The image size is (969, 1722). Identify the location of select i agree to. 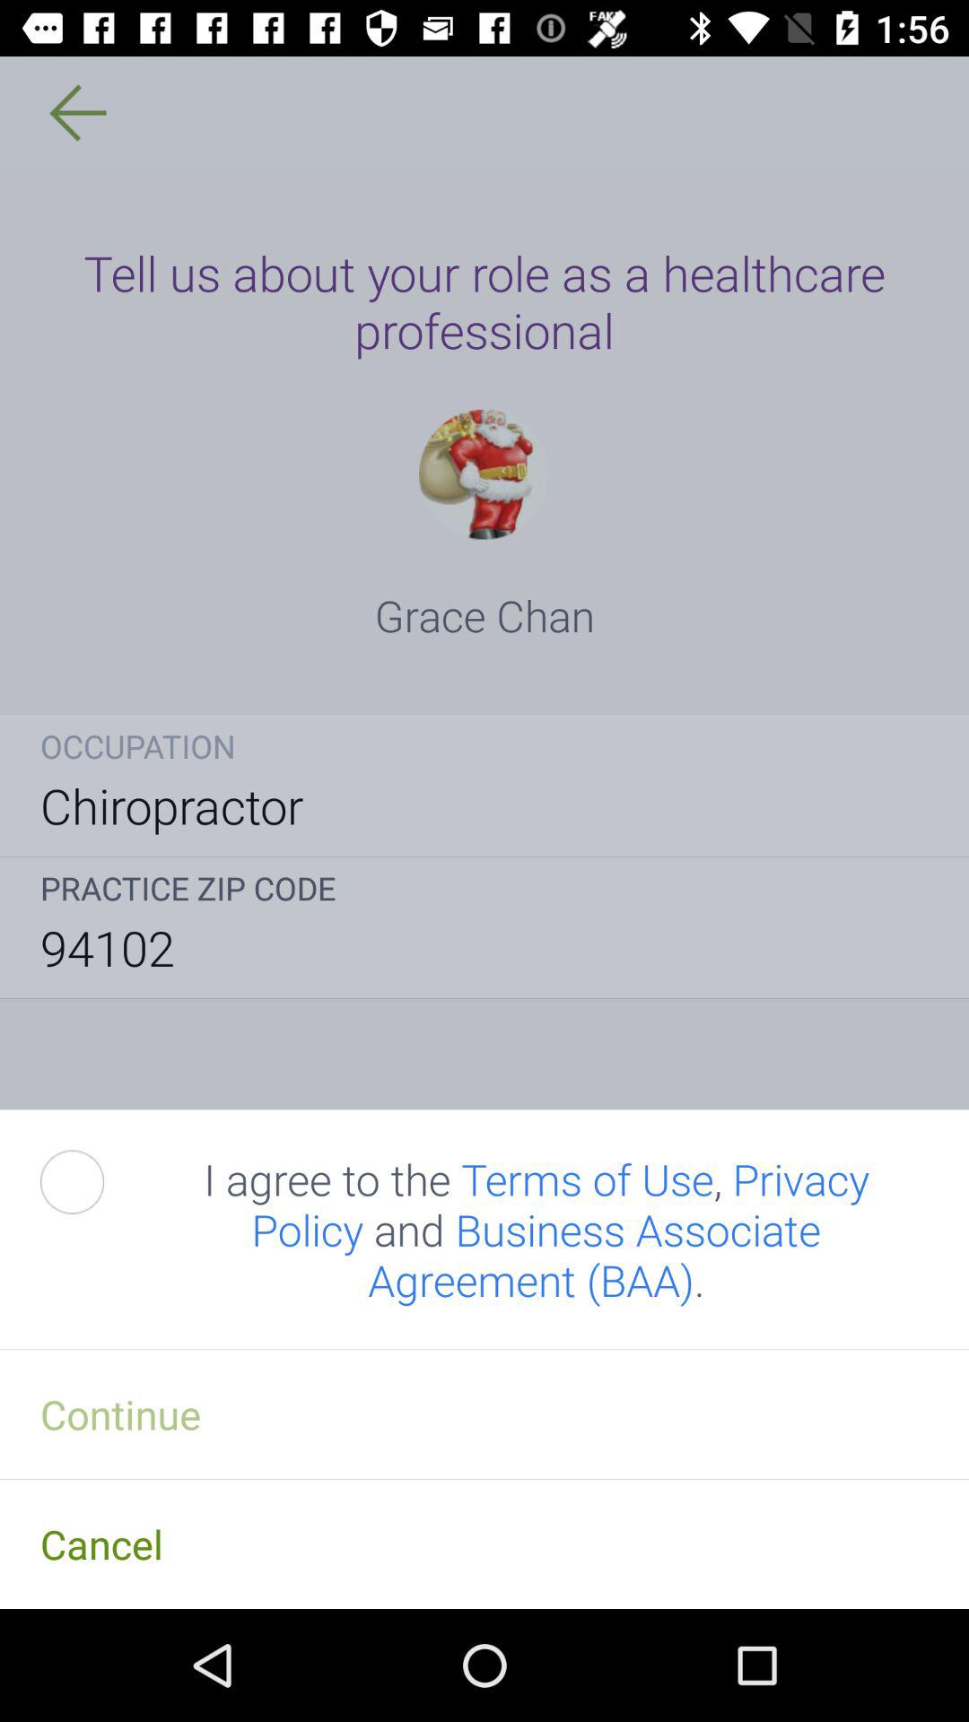
(537, 1229).